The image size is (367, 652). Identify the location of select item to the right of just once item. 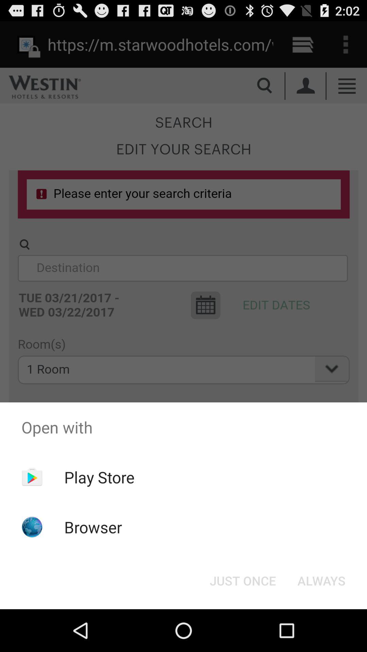
(321, 581).